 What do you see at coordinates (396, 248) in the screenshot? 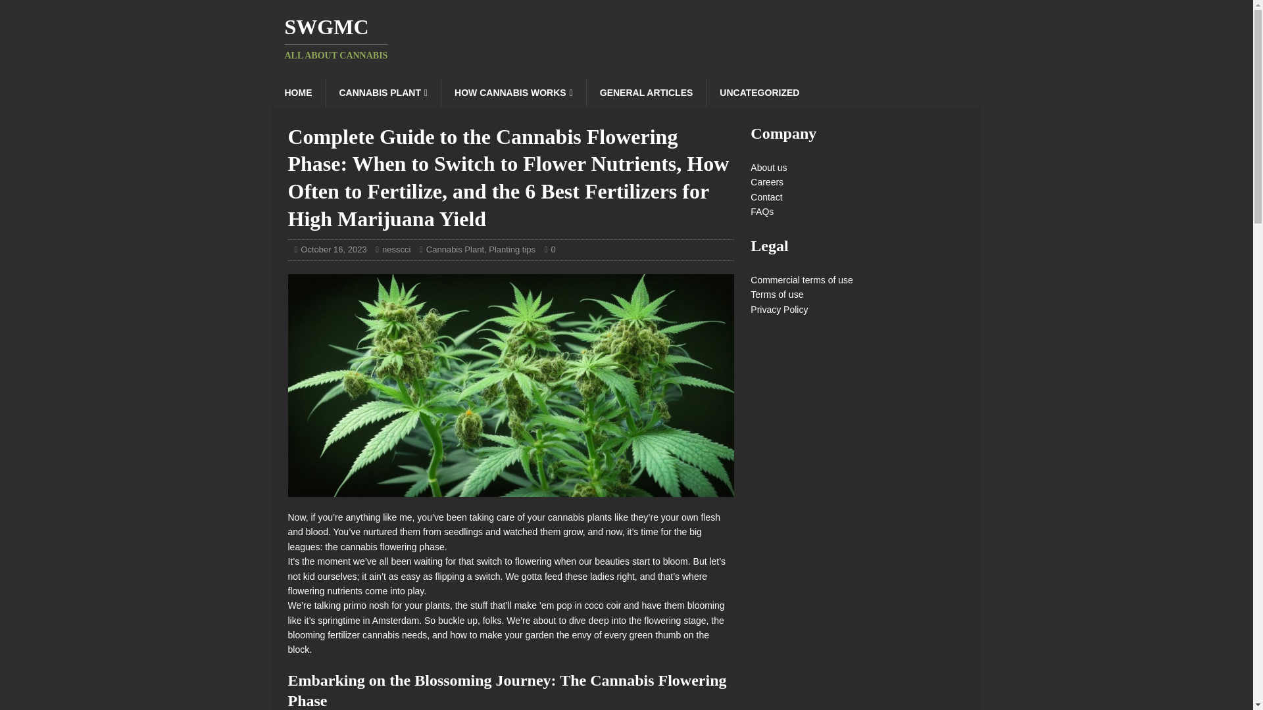
I see `About us` at bounding box center [396, 248].